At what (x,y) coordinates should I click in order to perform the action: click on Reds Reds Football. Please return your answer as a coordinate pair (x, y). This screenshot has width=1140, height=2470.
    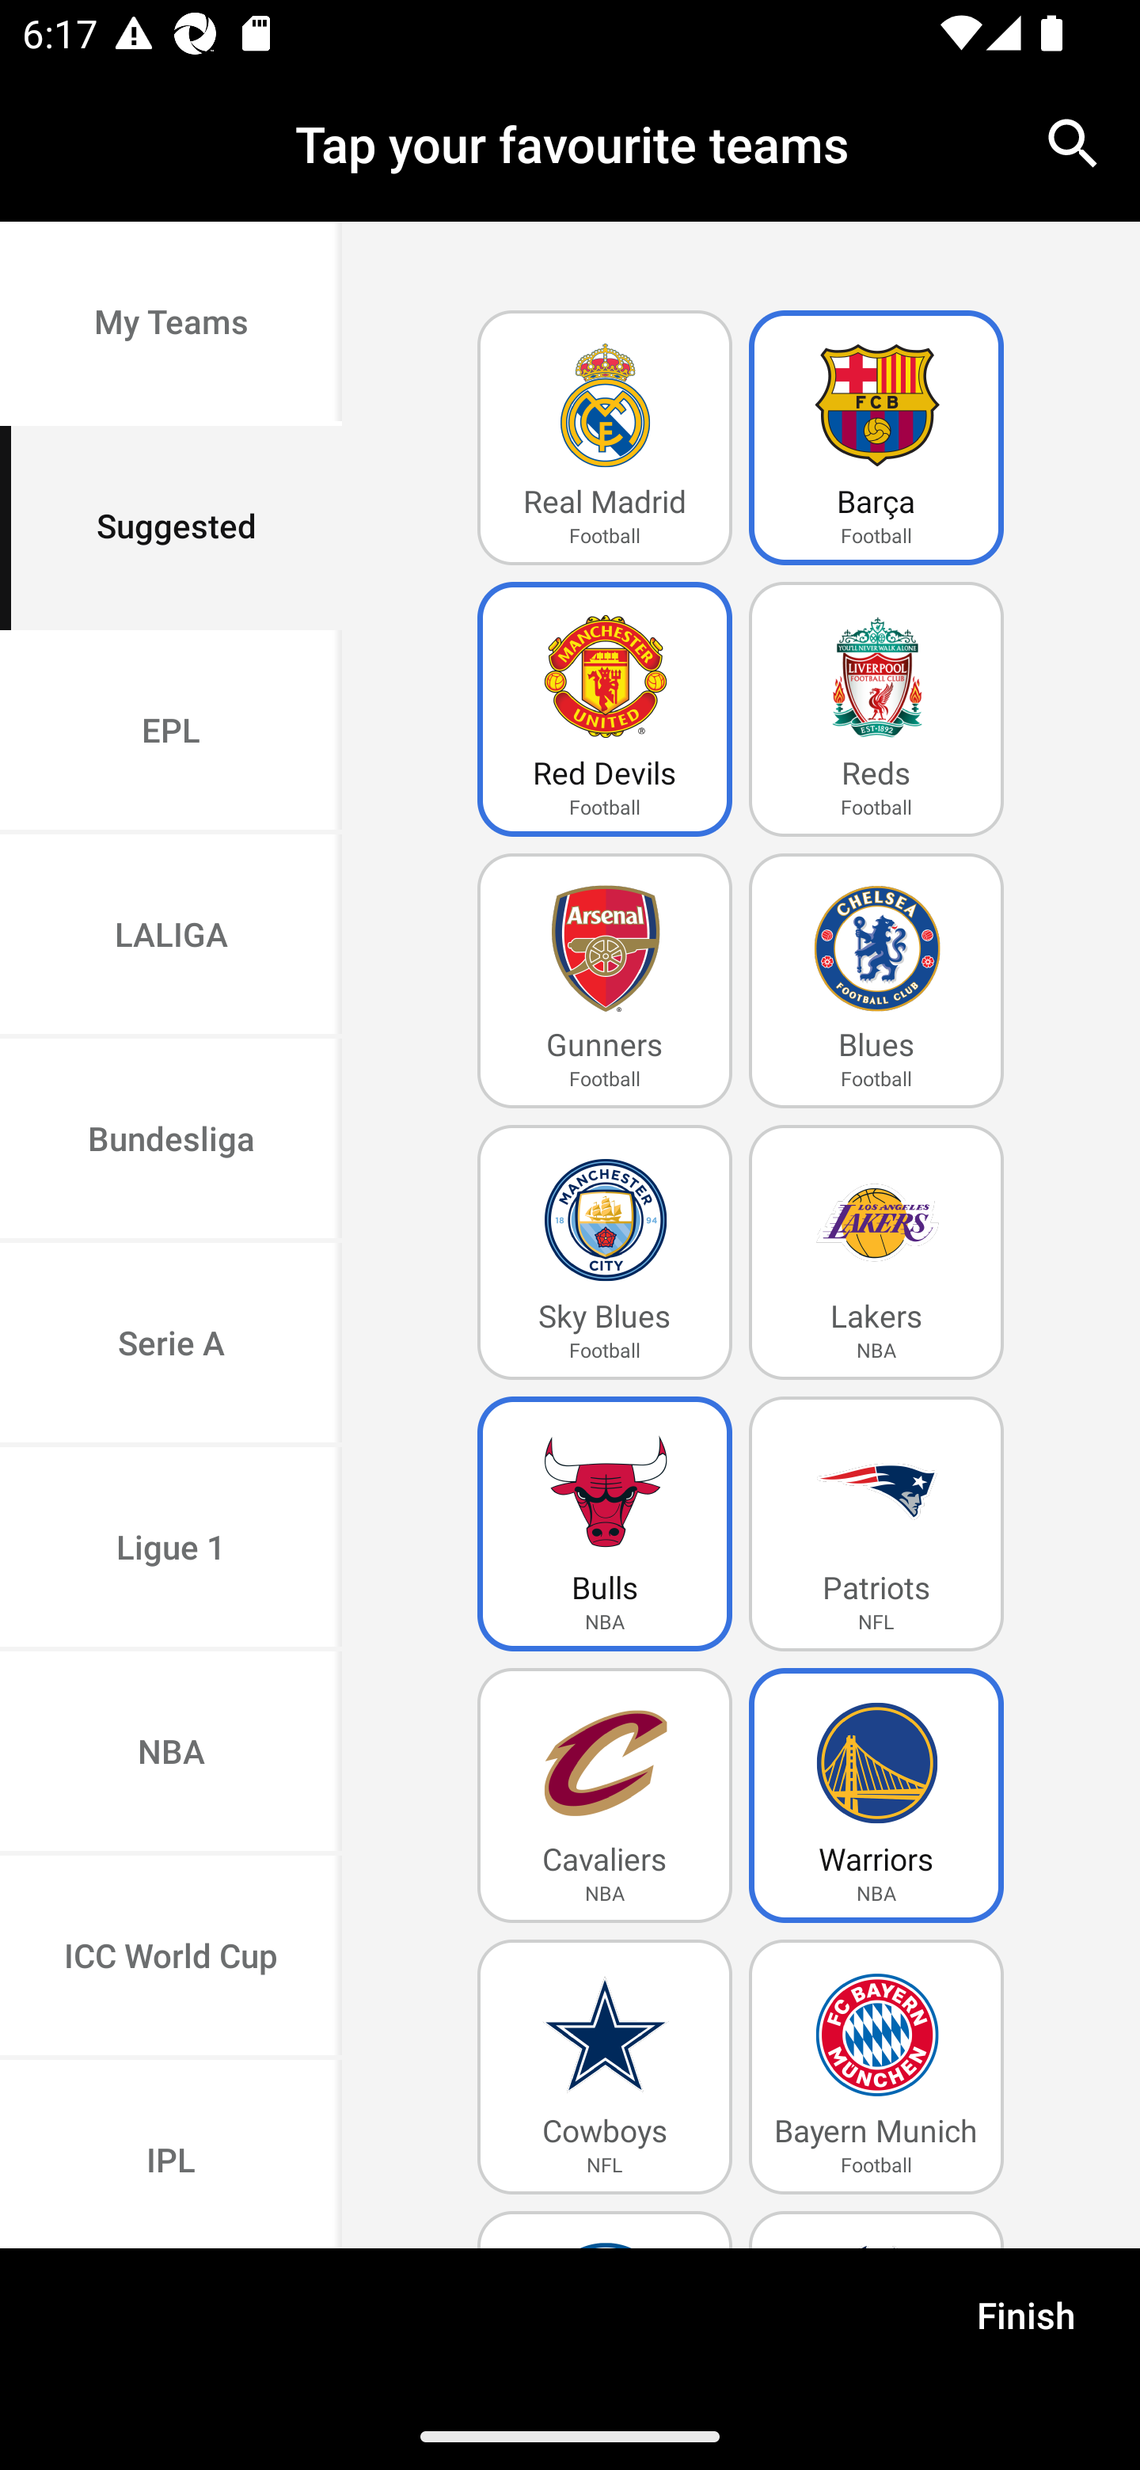
    Looking at the image, I should click on (876, 709).